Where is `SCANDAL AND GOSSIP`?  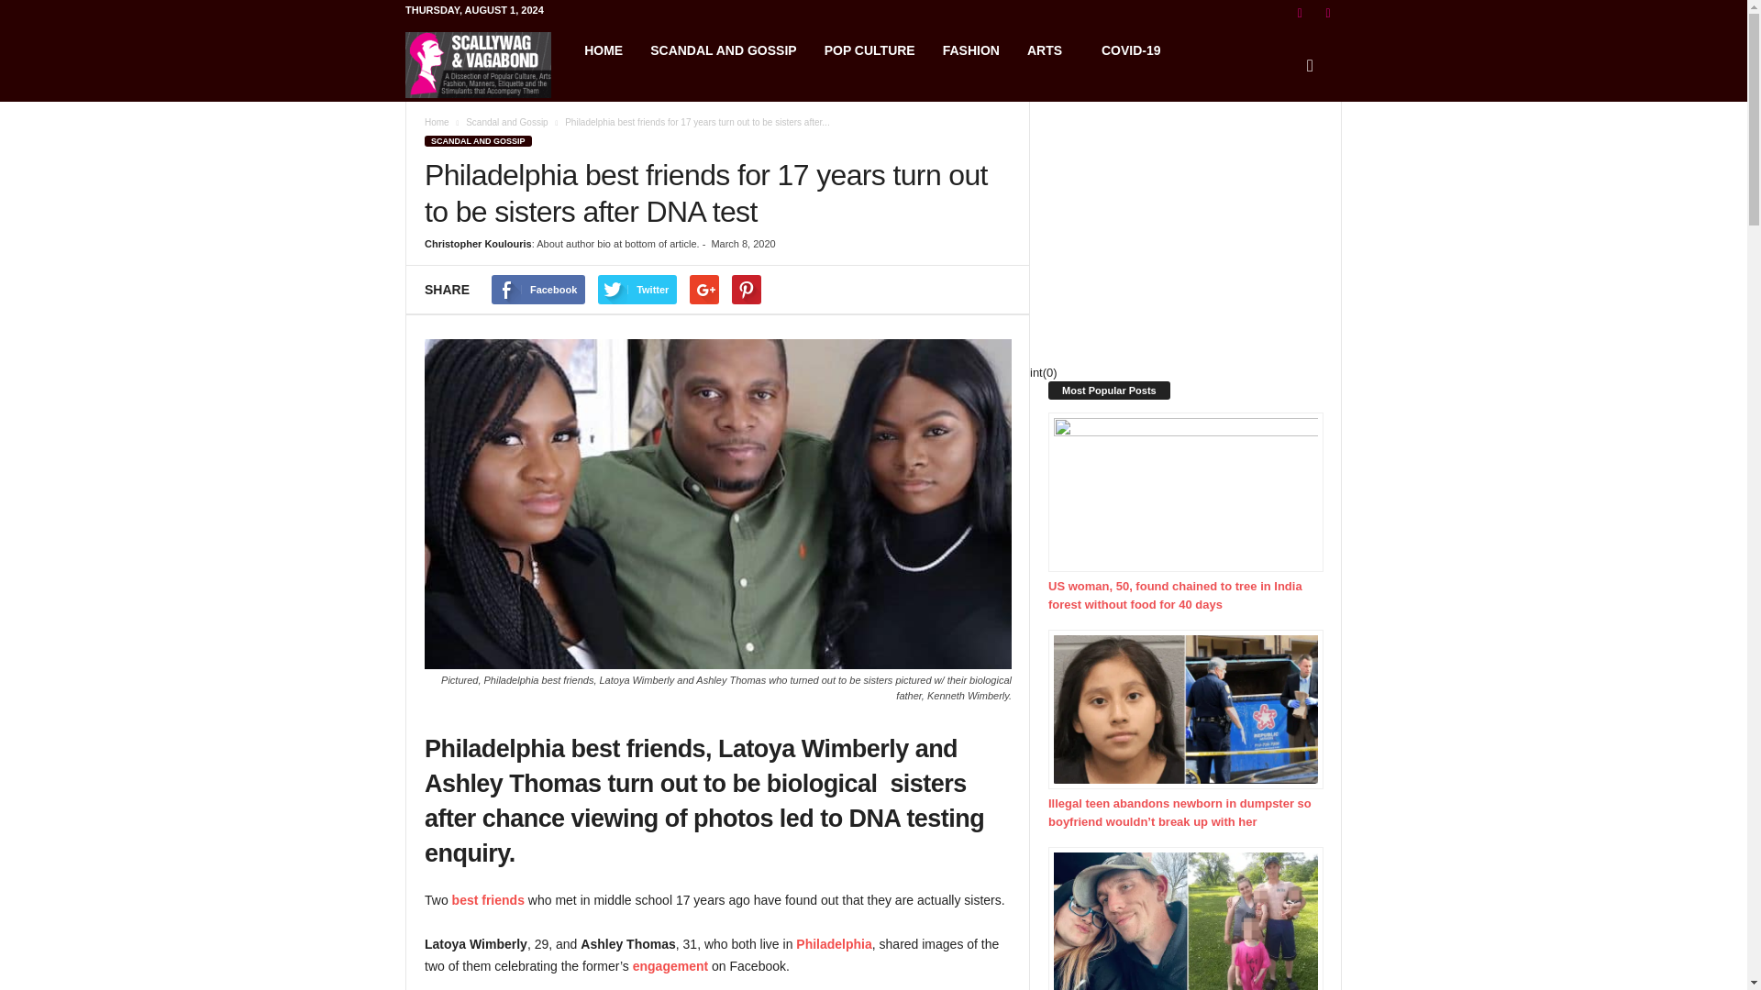
SCANDAL AND GOSSIP is located at coordinates (477, 140).